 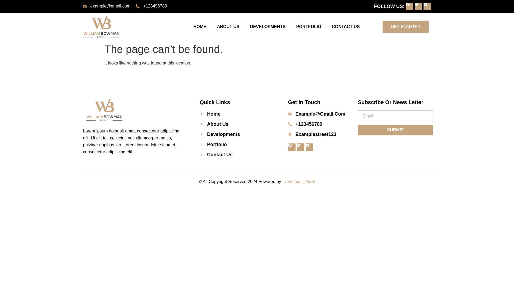 I want to click on SUBMIT, so click(x=395, y=130).